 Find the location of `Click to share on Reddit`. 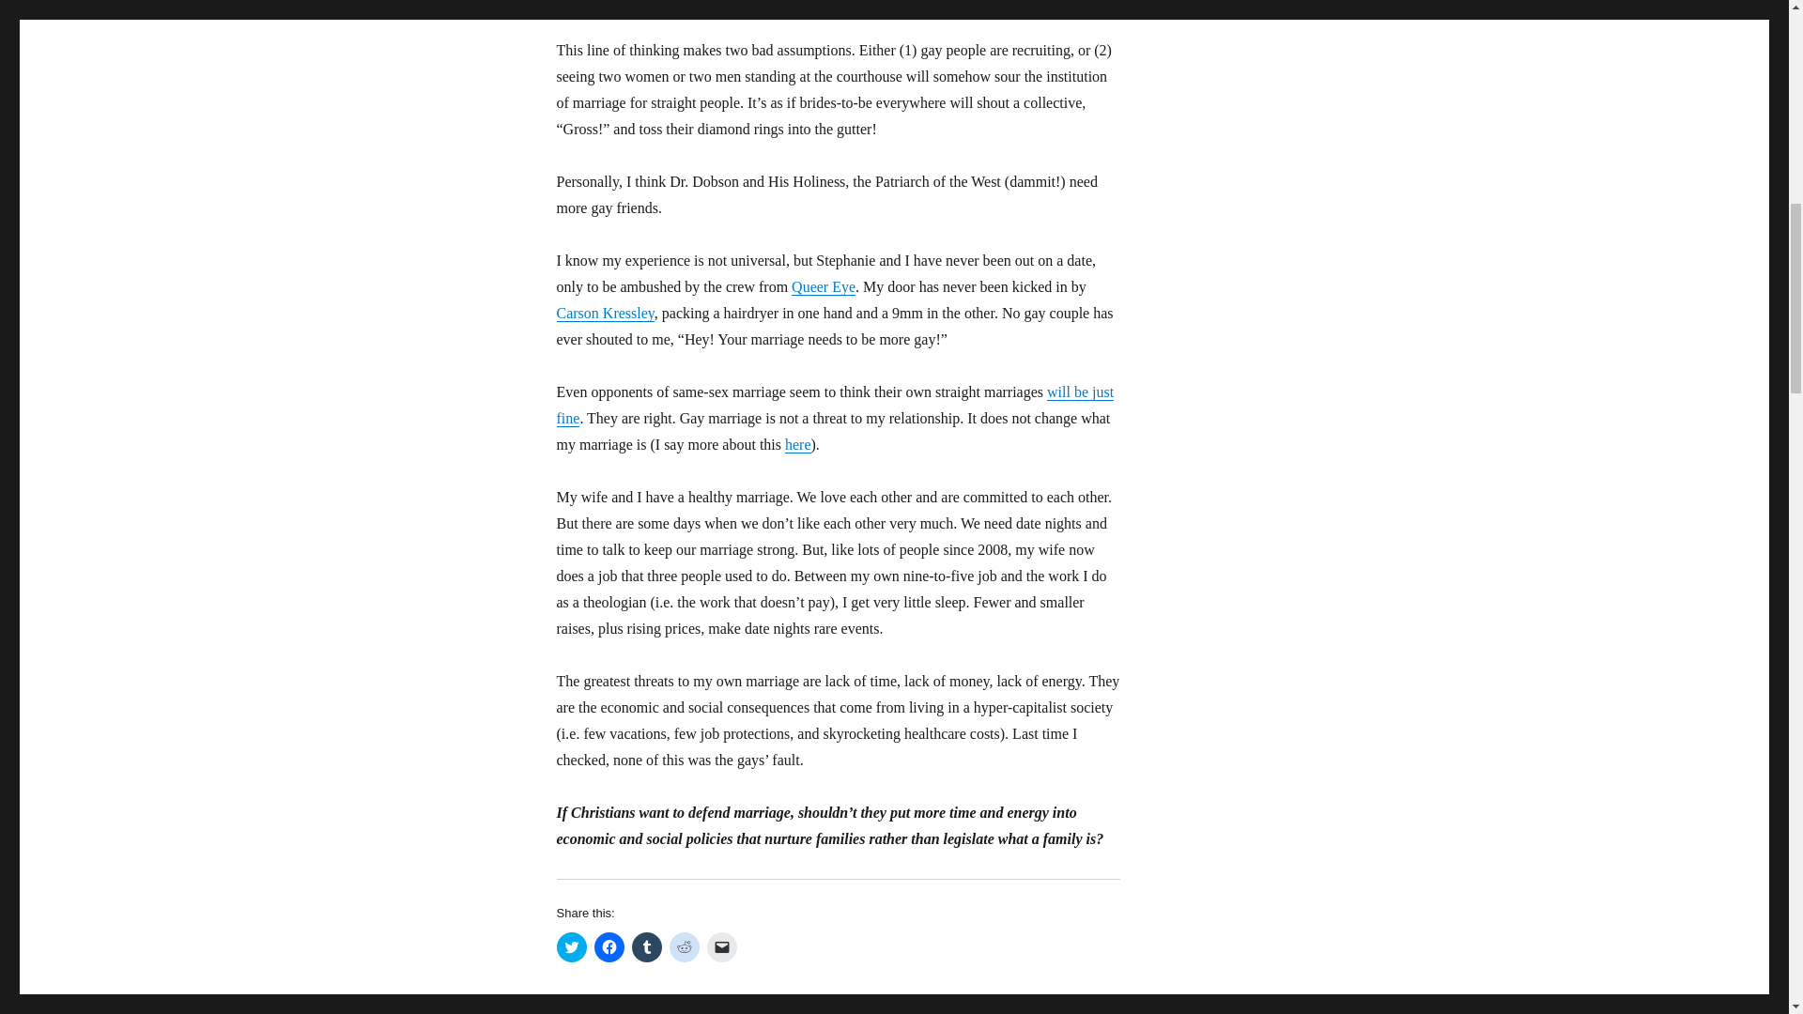

Click to share on Reddit is located at coordinates (684, 946).